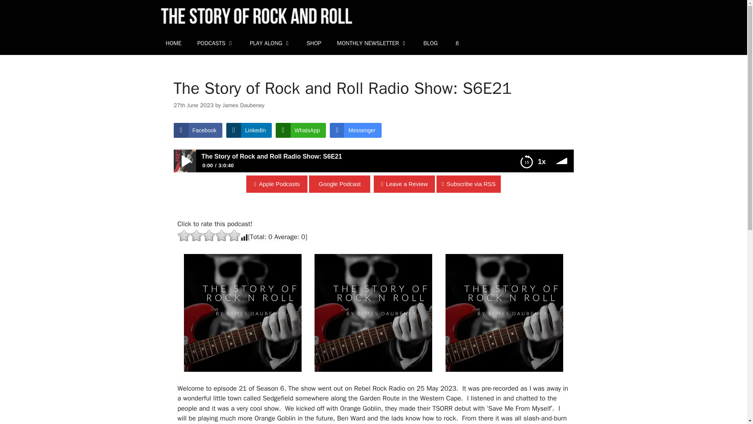 This screenshot has height=424, width=753. I want to click on The Story of Rock and Roll, so click(265, 16).